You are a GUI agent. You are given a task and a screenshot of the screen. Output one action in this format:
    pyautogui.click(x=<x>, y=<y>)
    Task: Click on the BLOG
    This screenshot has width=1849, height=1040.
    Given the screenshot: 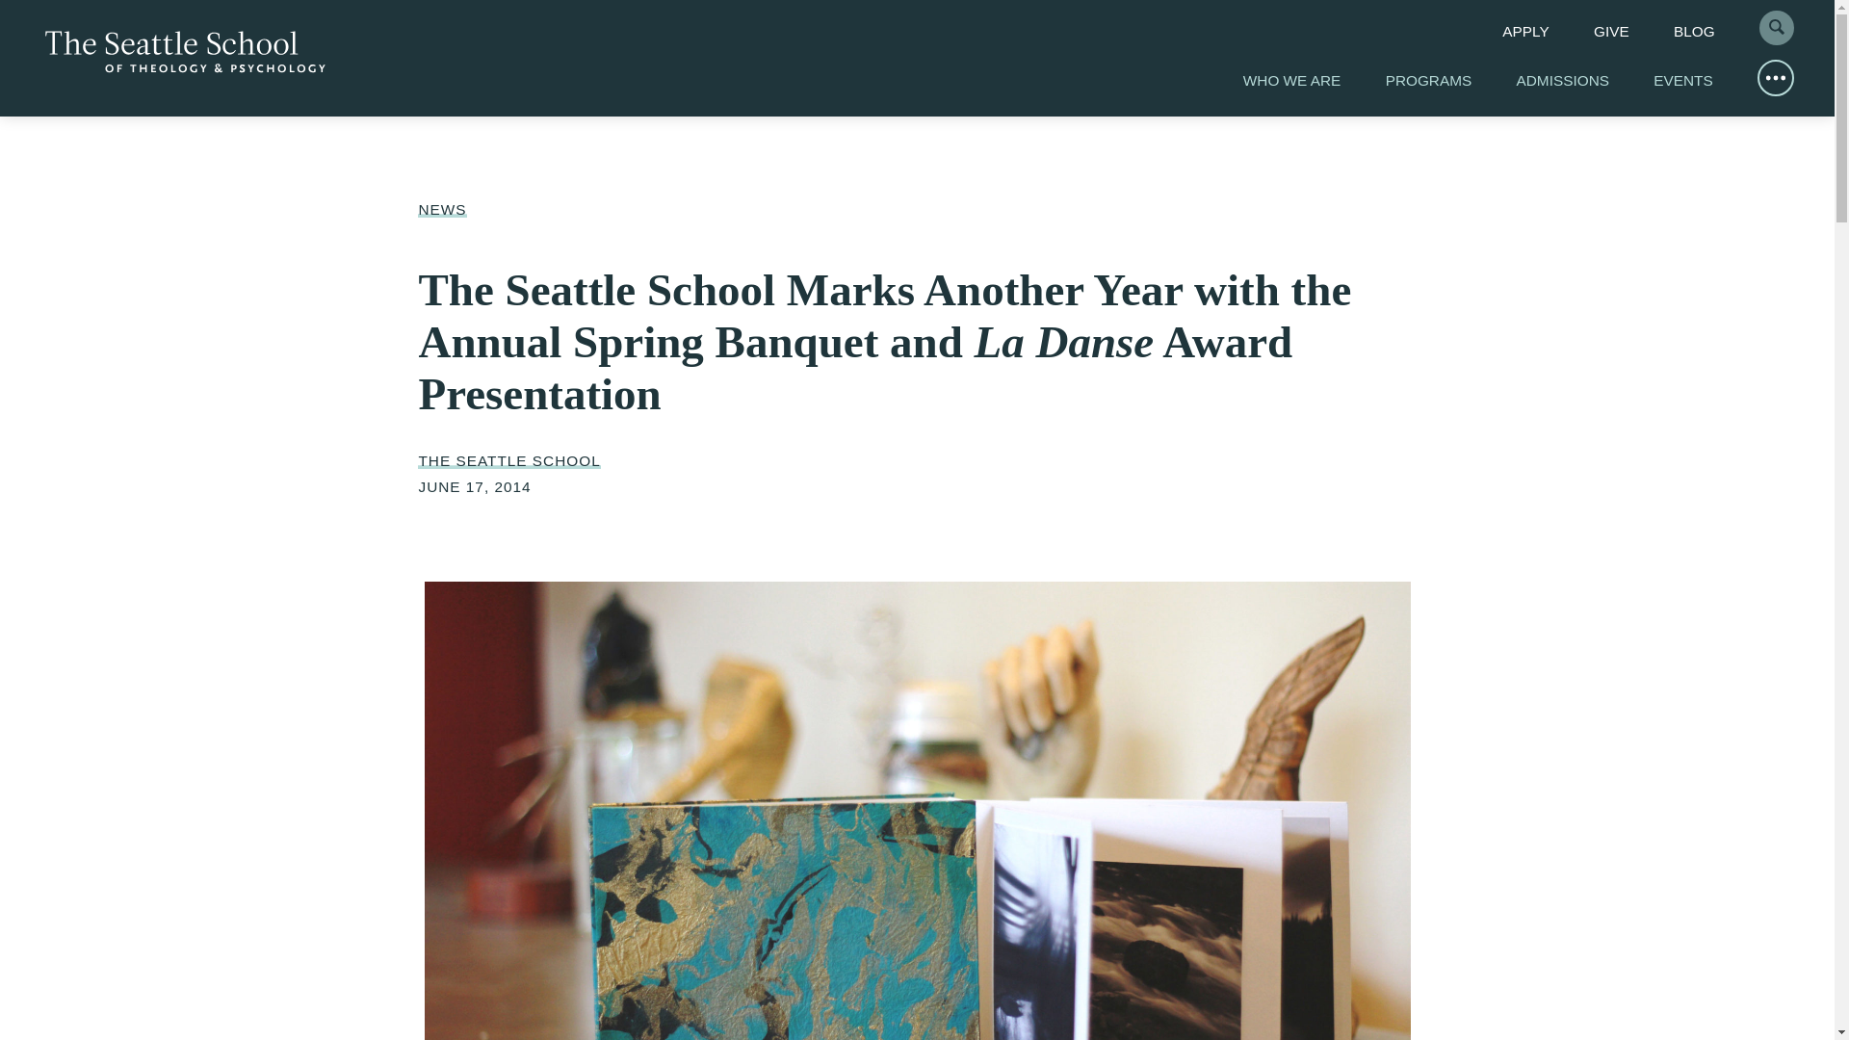 What is the action you would take?
    pyautogui.click(x=1694, y=31)
    